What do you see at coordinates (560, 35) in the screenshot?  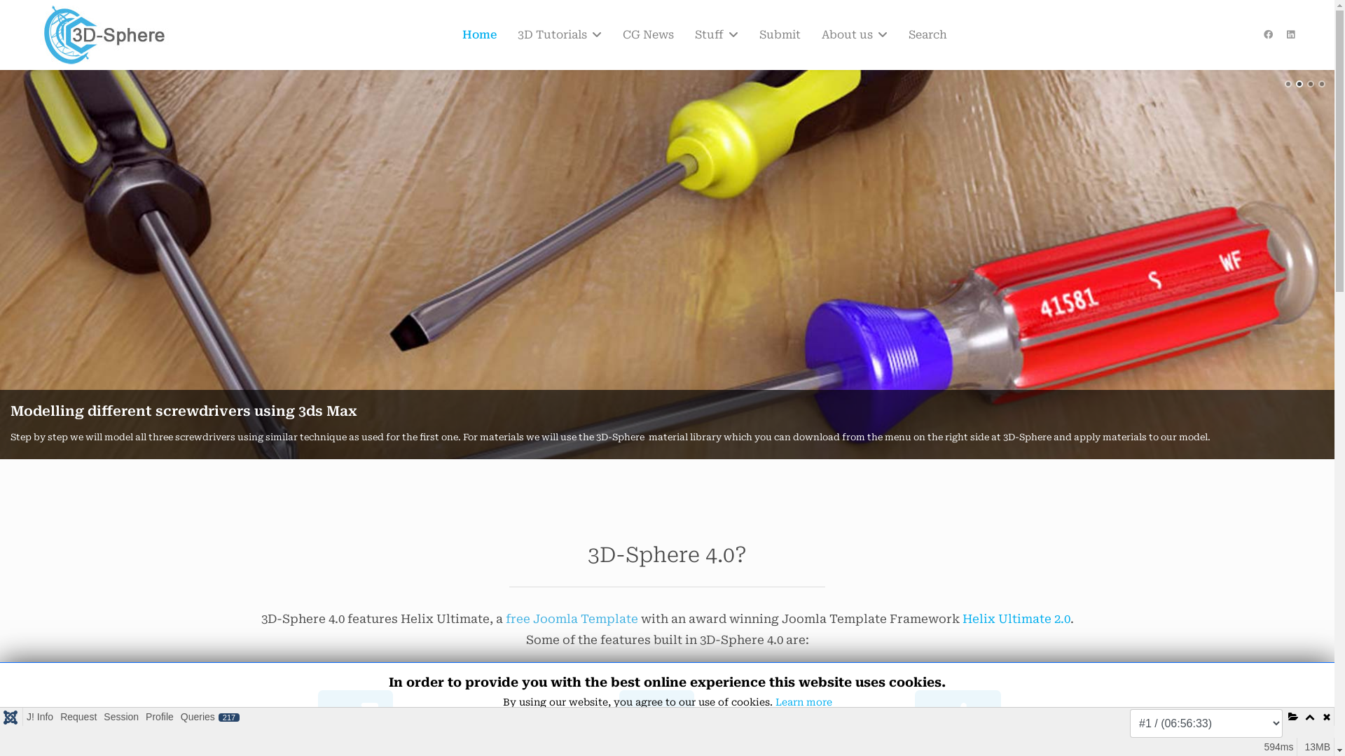 I see `3D Tutorials` at bounding box center [560, 35].